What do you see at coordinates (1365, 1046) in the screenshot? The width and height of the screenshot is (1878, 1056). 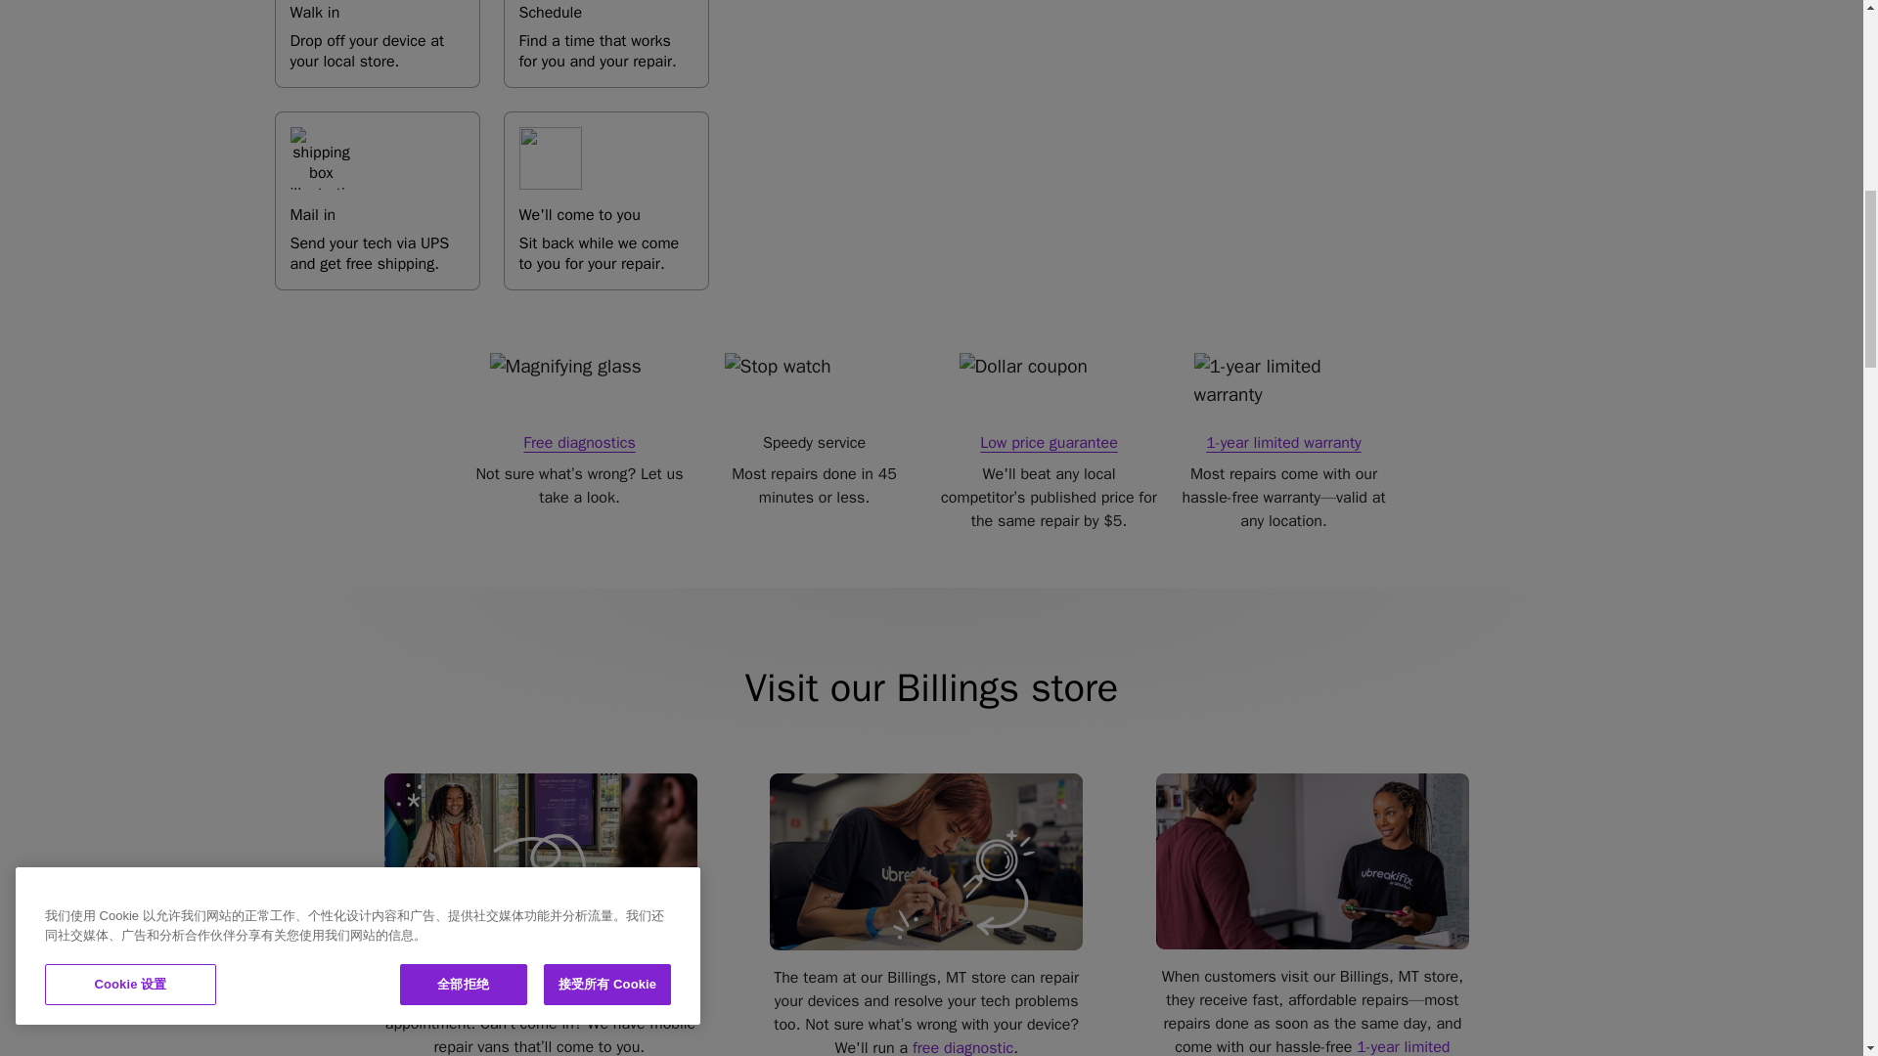 I see `1-year limited warranty` at bounding box center [1365, 1046].